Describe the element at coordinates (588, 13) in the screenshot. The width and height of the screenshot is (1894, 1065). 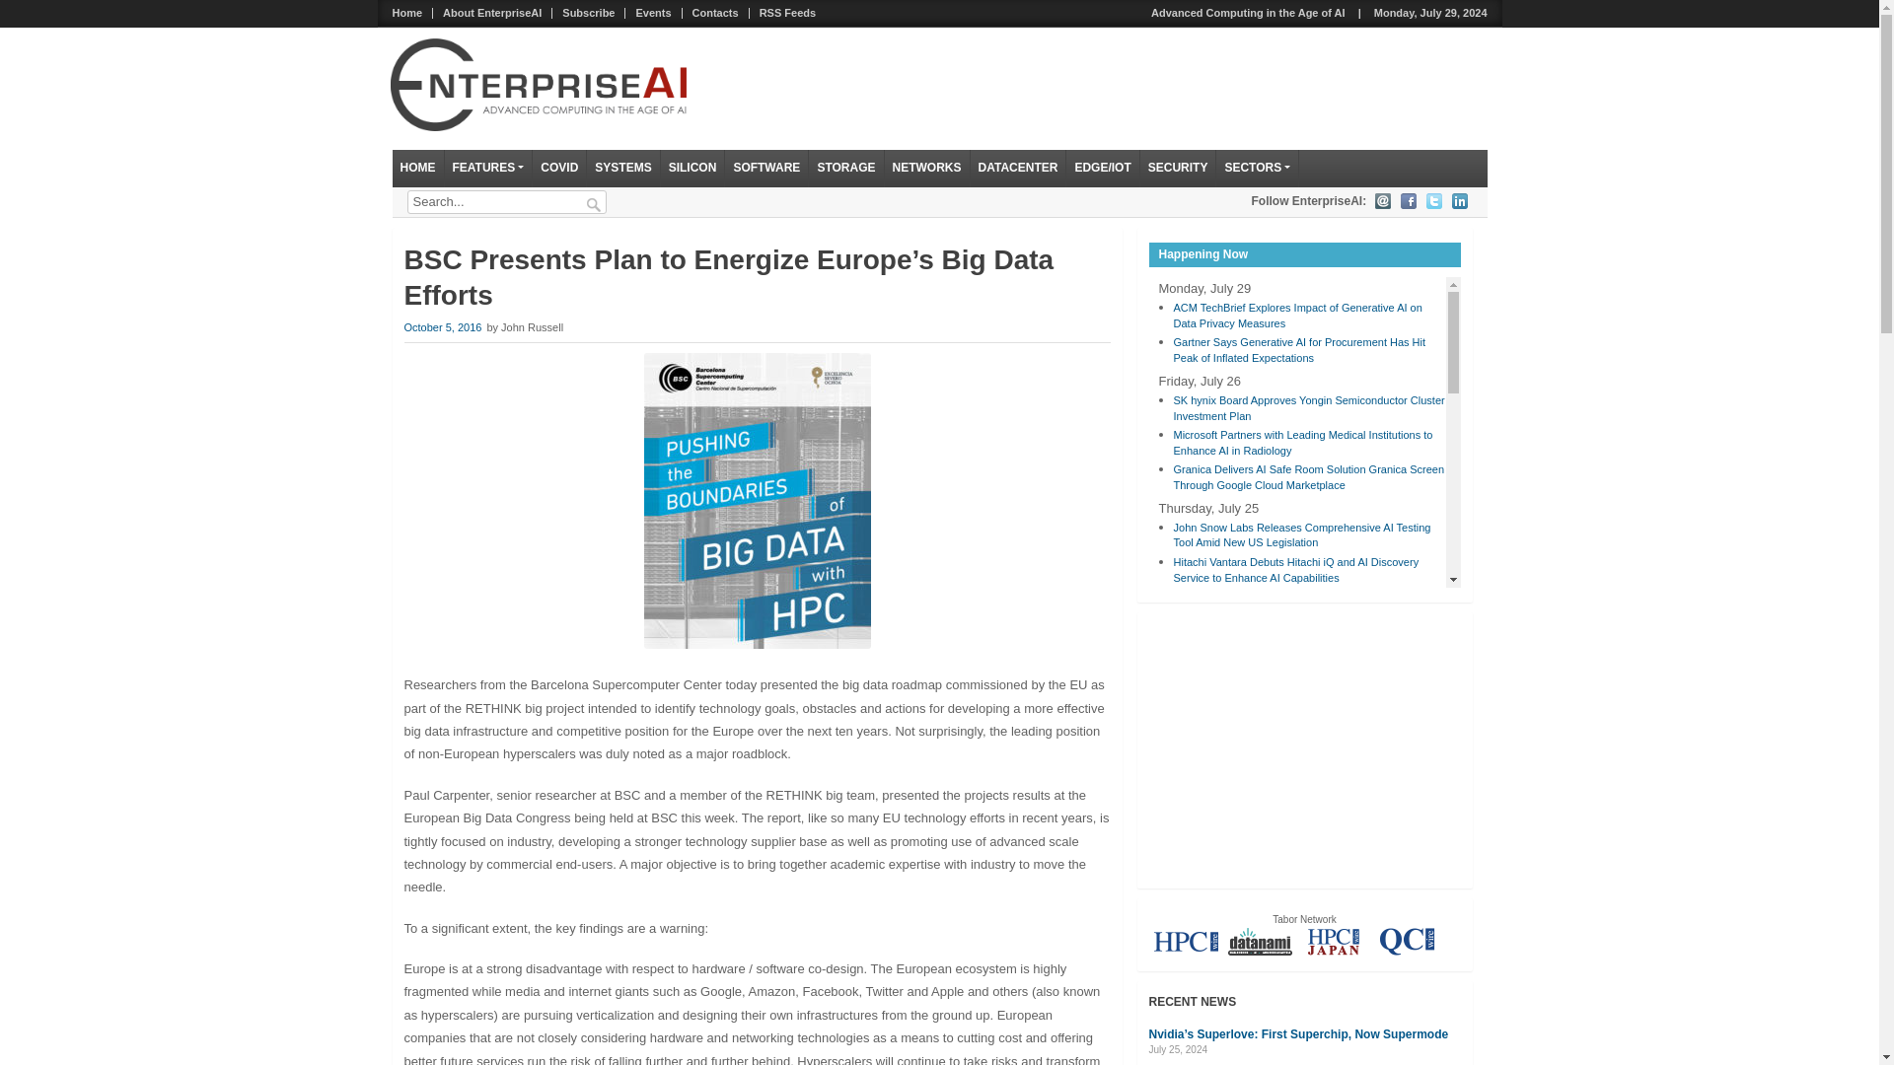
I see `Subscribe` at that location.